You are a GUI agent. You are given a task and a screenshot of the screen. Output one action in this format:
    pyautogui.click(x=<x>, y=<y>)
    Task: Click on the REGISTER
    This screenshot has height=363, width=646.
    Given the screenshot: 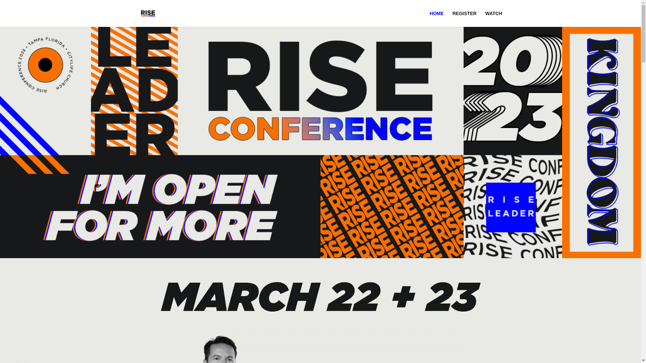 What is the action you would take?
    pyautogui.click(x=465, y=19)
    